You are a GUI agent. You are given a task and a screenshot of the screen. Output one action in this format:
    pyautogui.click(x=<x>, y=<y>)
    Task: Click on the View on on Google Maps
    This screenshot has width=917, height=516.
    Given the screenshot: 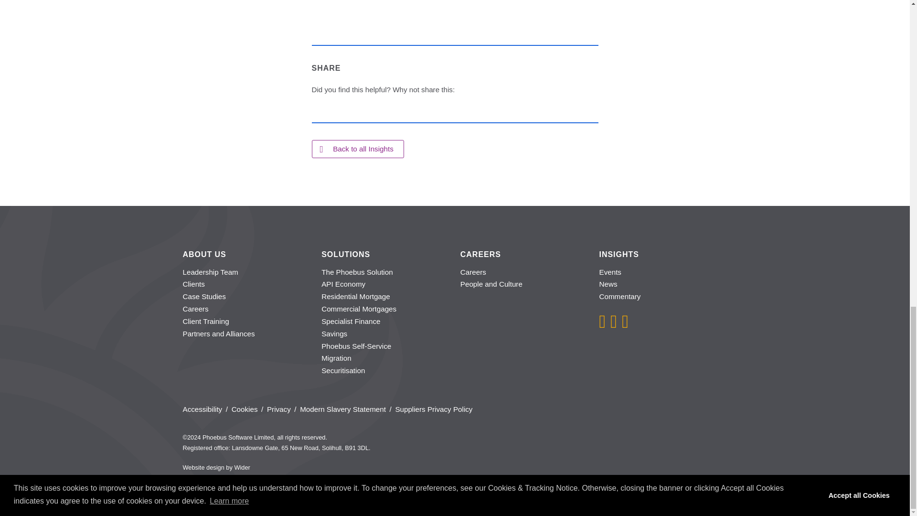 What is the action you would take?
    pyautogui.click(x=300, y=448)
    